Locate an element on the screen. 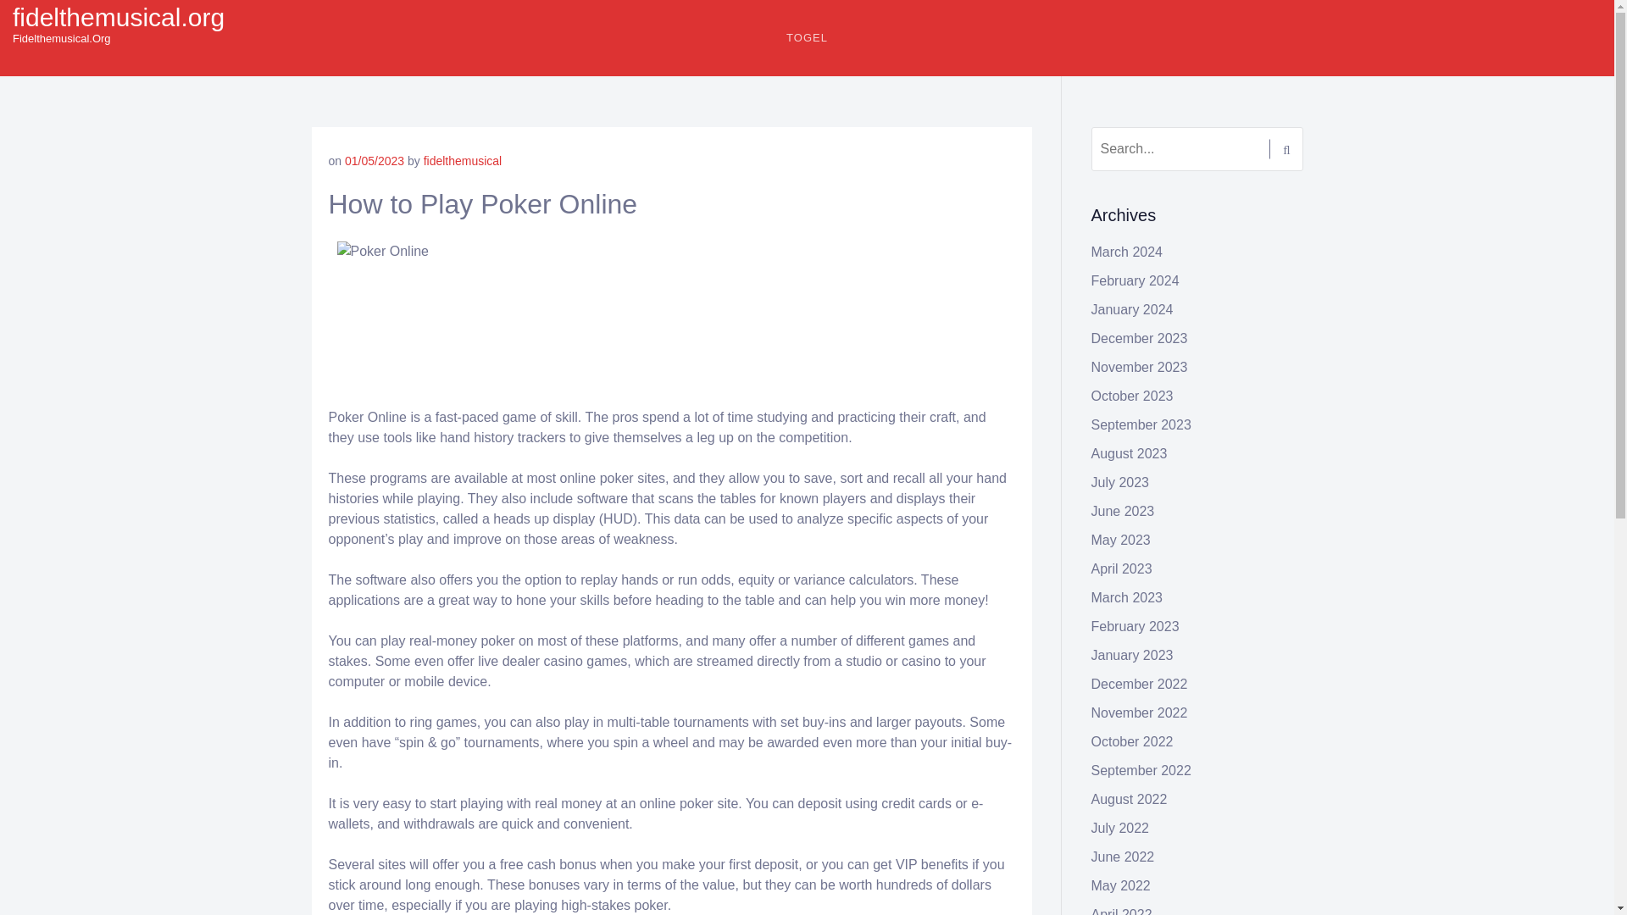  April 2022 is located at coordinates (1122, 912).